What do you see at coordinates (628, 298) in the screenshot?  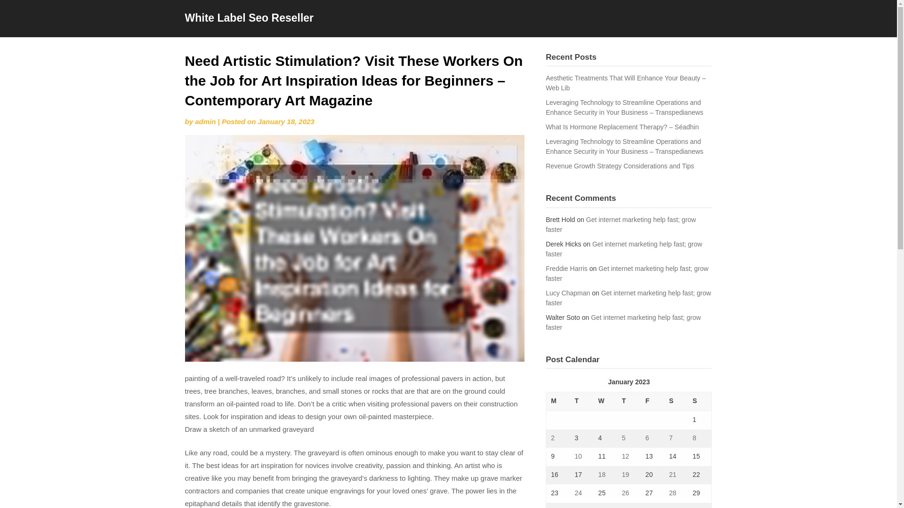 I see `Get internet marketing help fast; grow faster` at bounding box center [628, 298].